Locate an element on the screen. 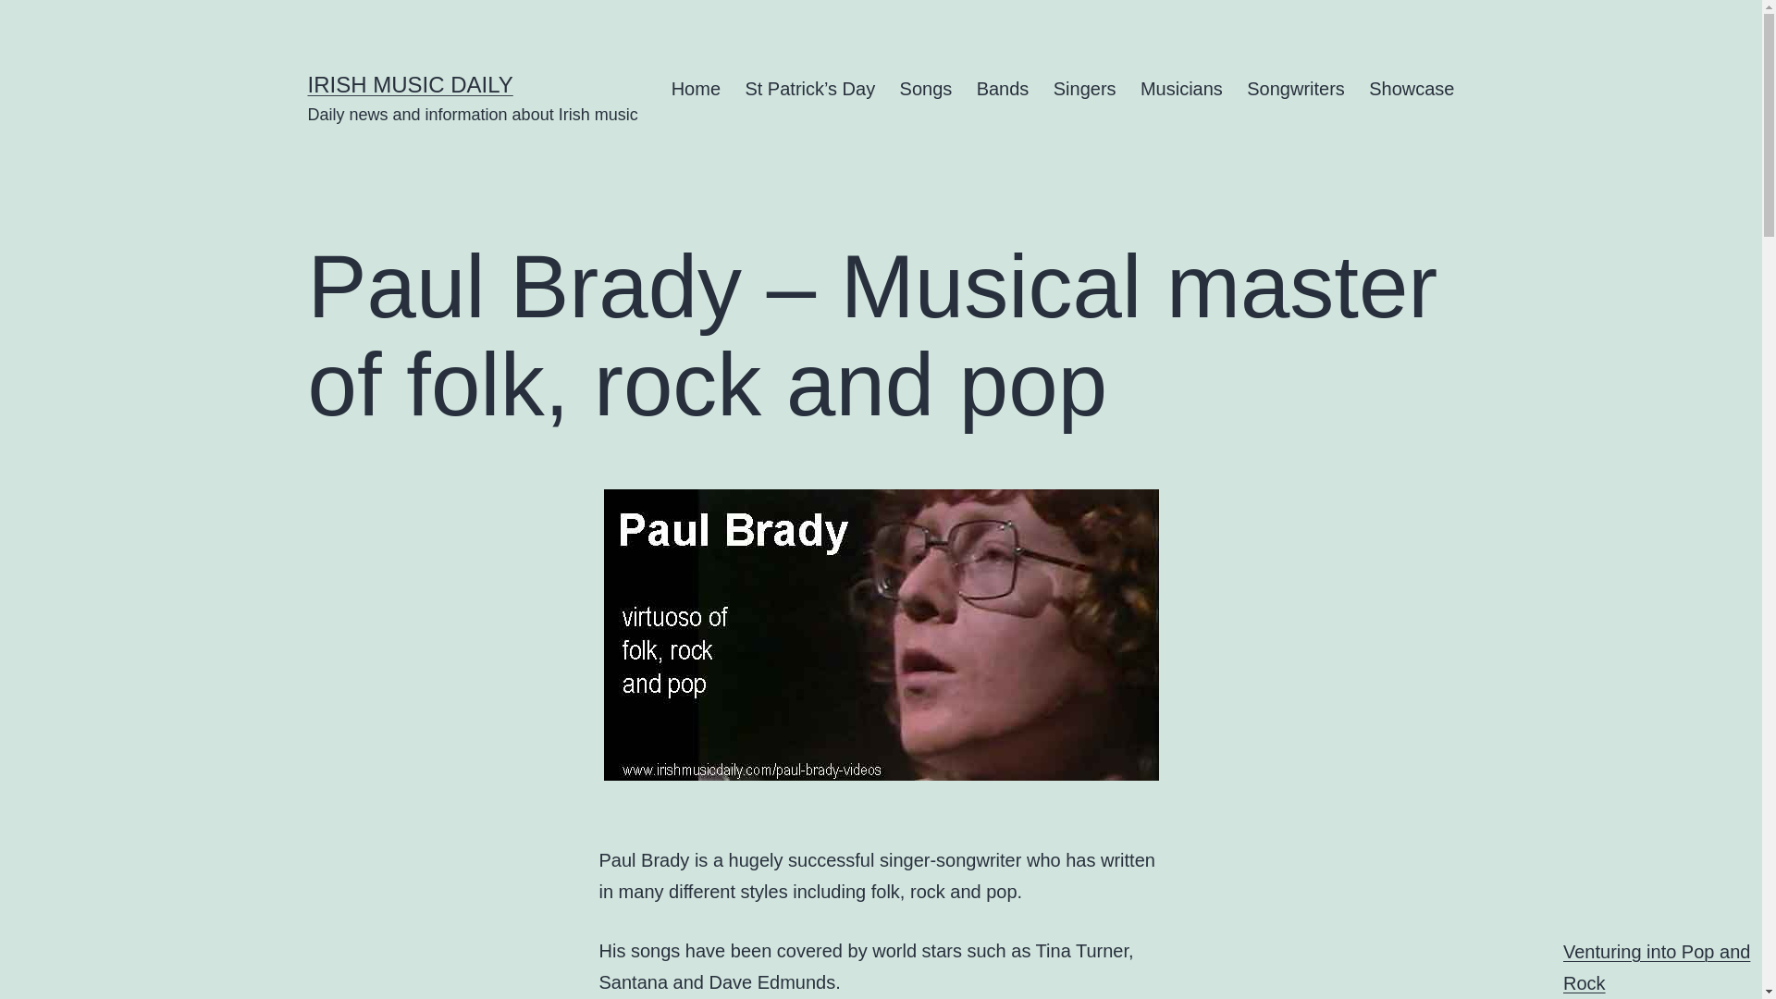  Home is located at coordinates (696, 89).